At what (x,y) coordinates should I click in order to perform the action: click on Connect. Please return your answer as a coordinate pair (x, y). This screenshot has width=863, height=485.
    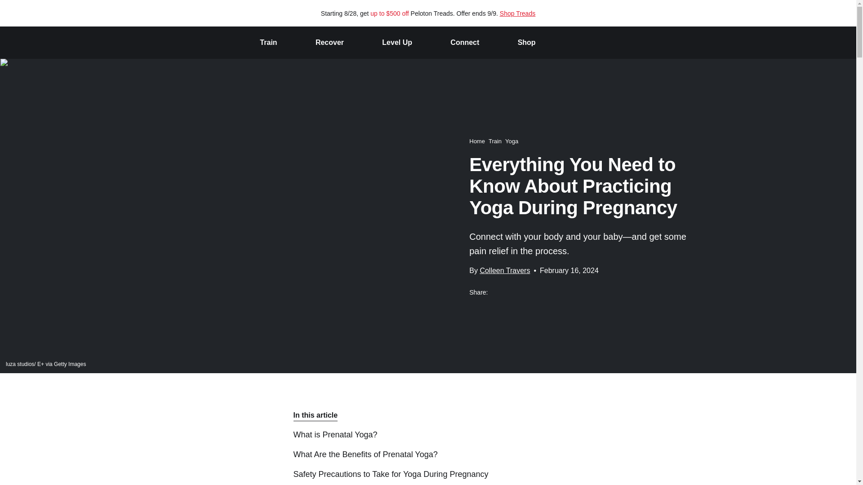
    Looking at the image, I should click on (465, 43).